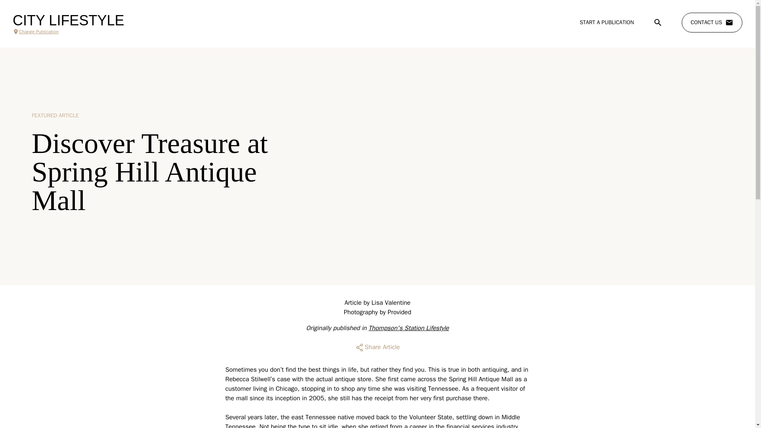 This screenshot has height=428, width=761. Describe the element at coordinates (712, 23) in the screenshot. I see `CONTACT US` at that location.